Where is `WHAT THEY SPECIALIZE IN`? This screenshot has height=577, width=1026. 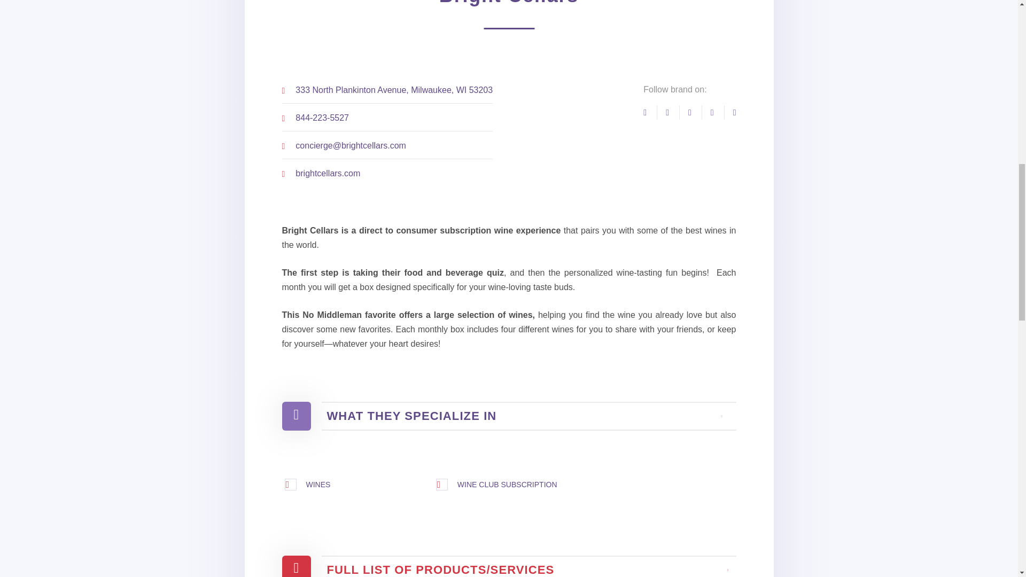
WHAT THEY SPECIALIZE IN is located at coordinates (509, 416).